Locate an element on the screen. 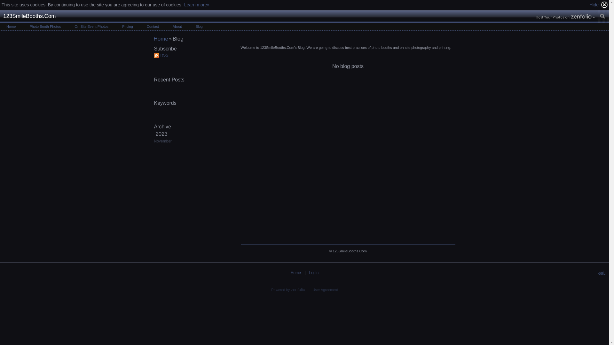  Contact is located at coordinates (153, 27).